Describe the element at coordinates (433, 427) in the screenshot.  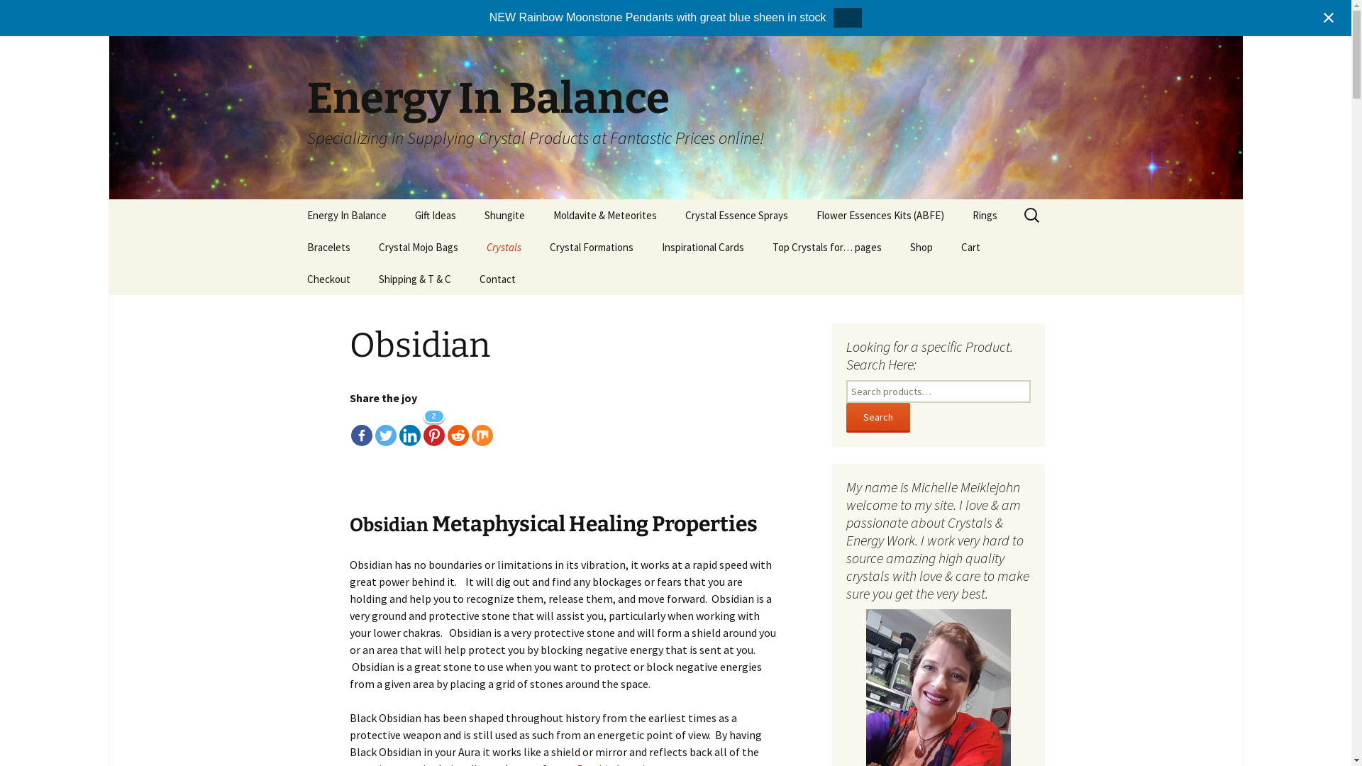
I see `2` at that location.